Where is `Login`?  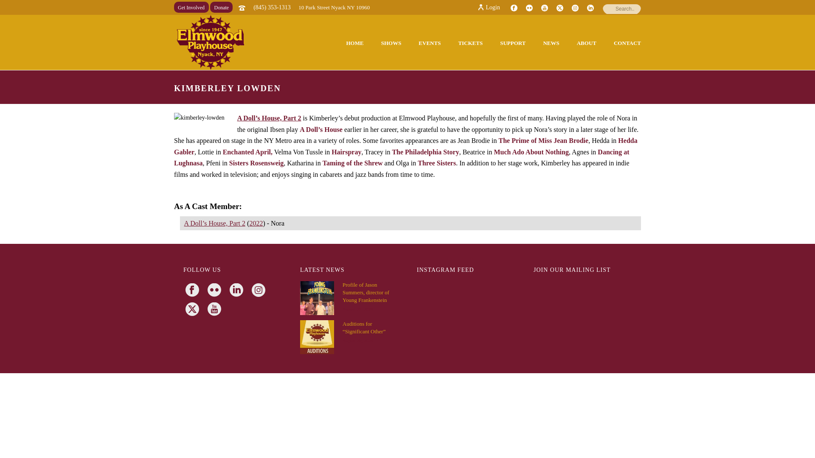 Login is located at coordinates (489, 7).